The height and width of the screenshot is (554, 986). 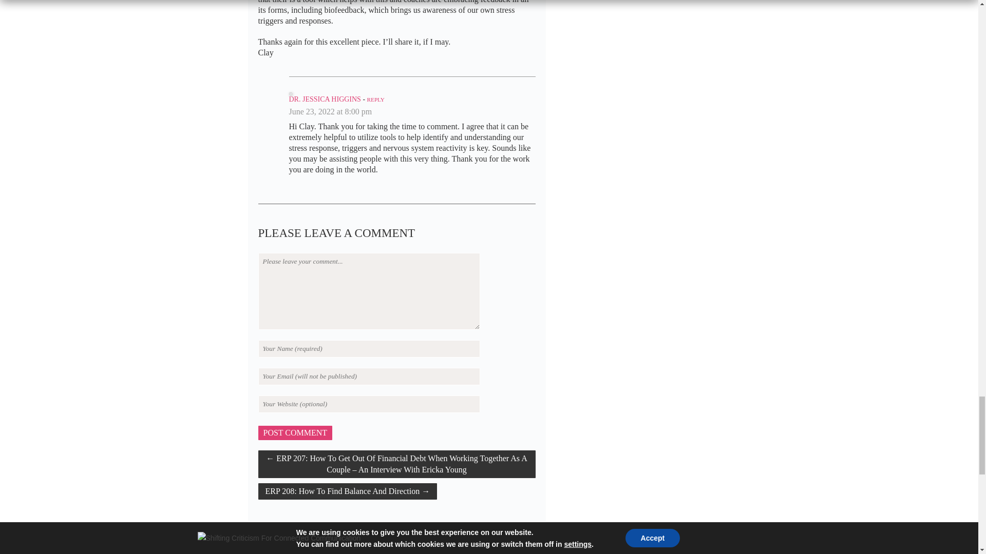 I want to click on Post Comment, so click(x=295, y=433).